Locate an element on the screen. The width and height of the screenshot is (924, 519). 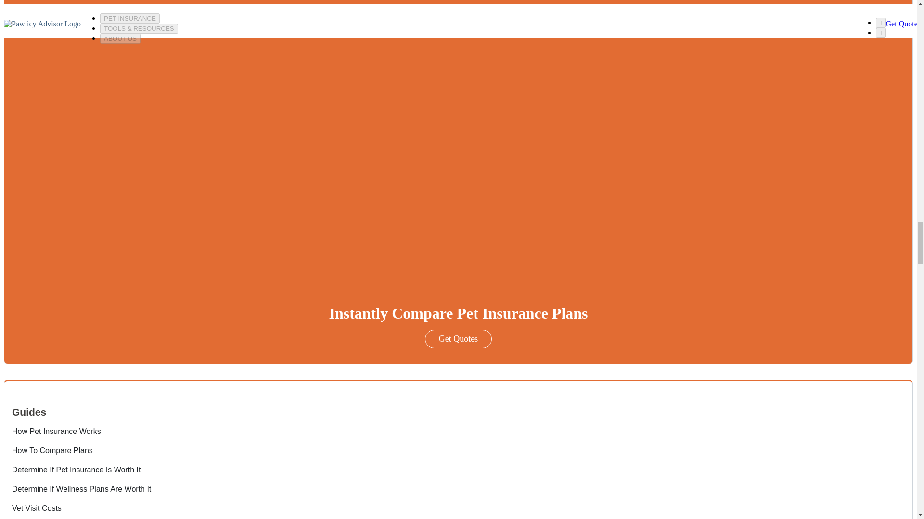
Get Quotes is located at coordinates (458, 338).